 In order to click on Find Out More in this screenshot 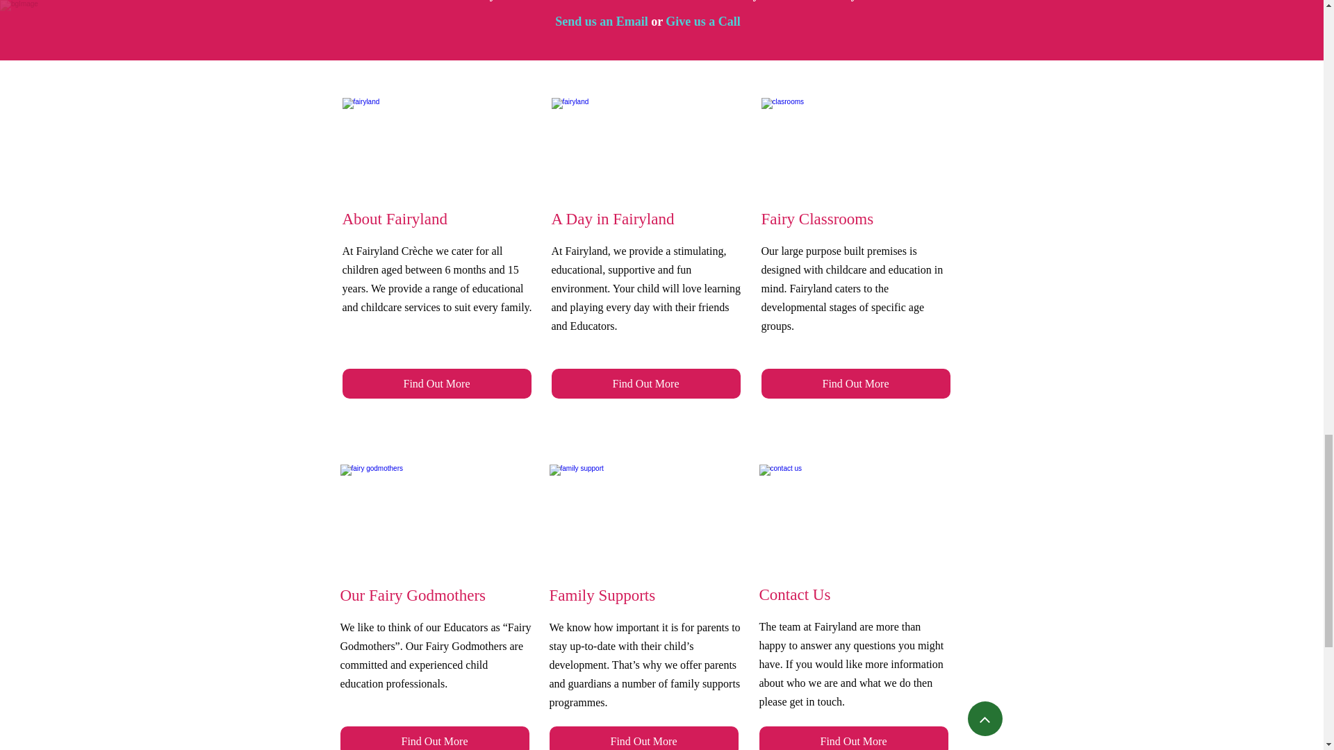, I will do `click(856, 383)`.